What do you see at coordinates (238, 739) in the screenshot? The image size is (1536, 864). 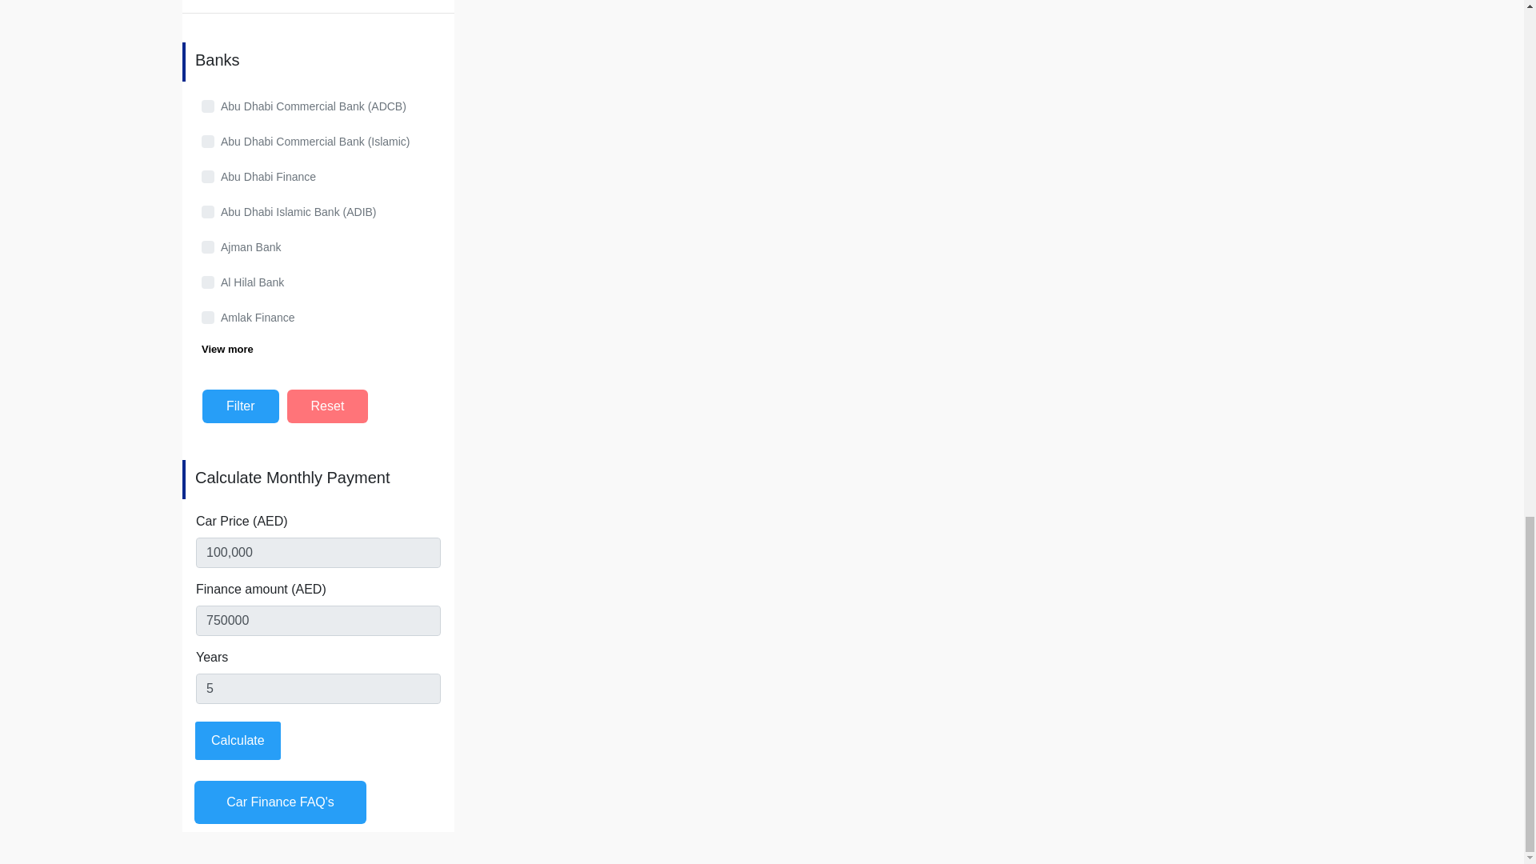 I see `Calculate` at bounding box center [238, 739].